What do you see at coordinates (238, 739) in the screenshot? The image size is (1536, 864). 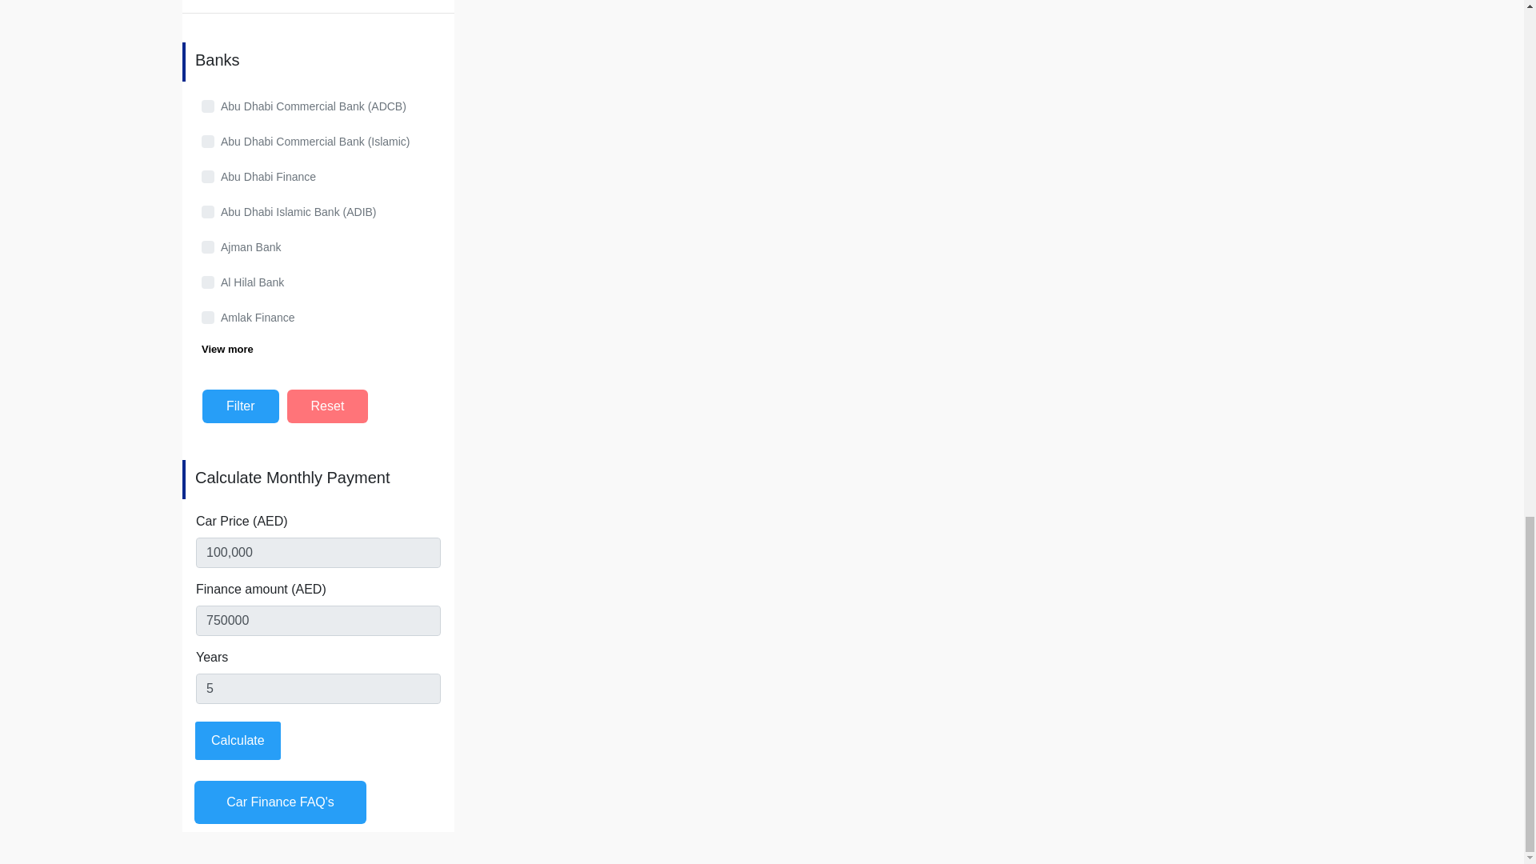 I see `Calculate` at bounding box center [238, 739].